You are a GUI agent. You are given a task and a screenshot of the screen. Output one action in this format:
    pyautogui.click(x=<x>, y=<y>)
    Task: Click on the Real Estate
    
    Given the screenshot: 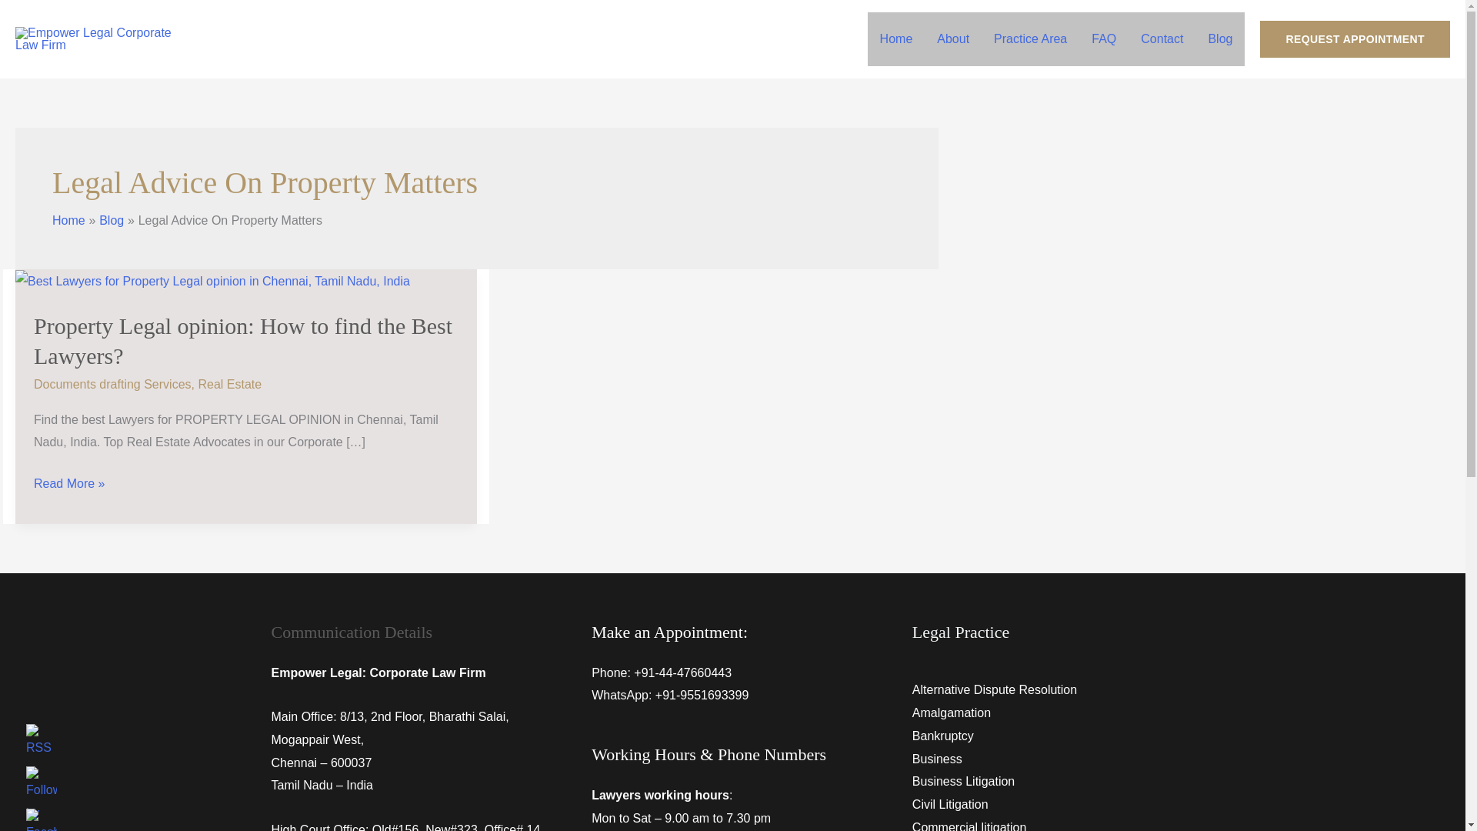 What is the action you would take?
    pyautogui.click(x=229, y=384)
    